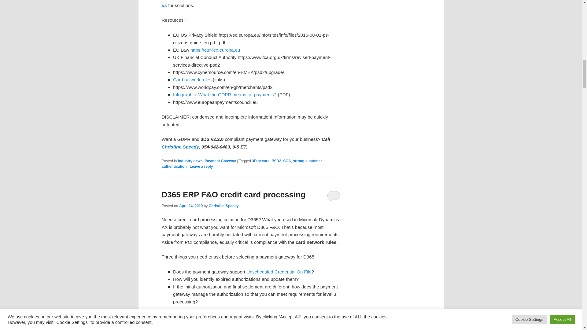 This screenshot has height=330, width=587. Describe the element at coordinates (190, 161) in the screenshot. I see `industry news` at that location.